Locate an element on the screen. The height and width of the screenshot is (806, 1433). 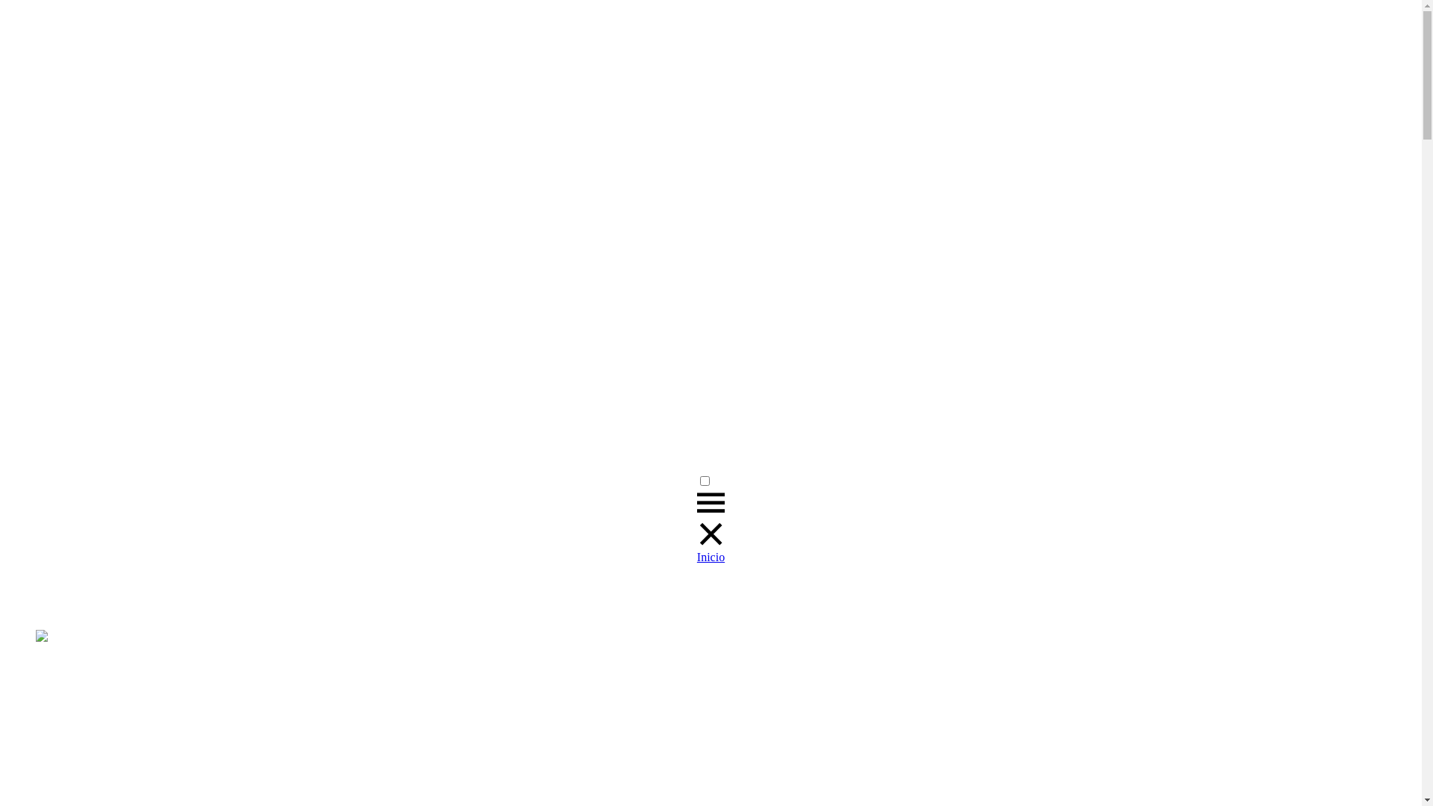
Inicio is located at coordinates (711, 557).